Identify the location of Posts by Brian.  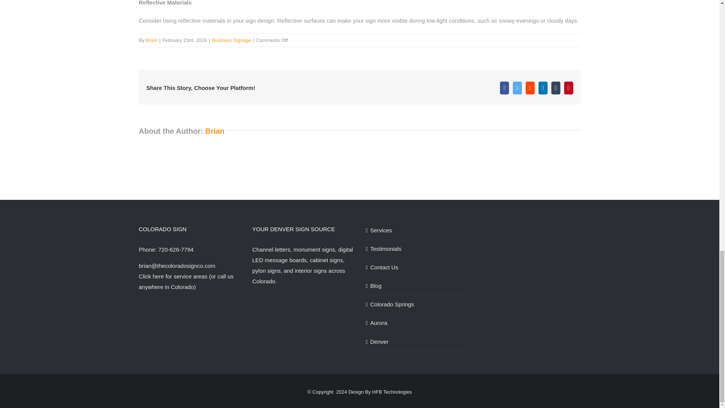
(151, 40).